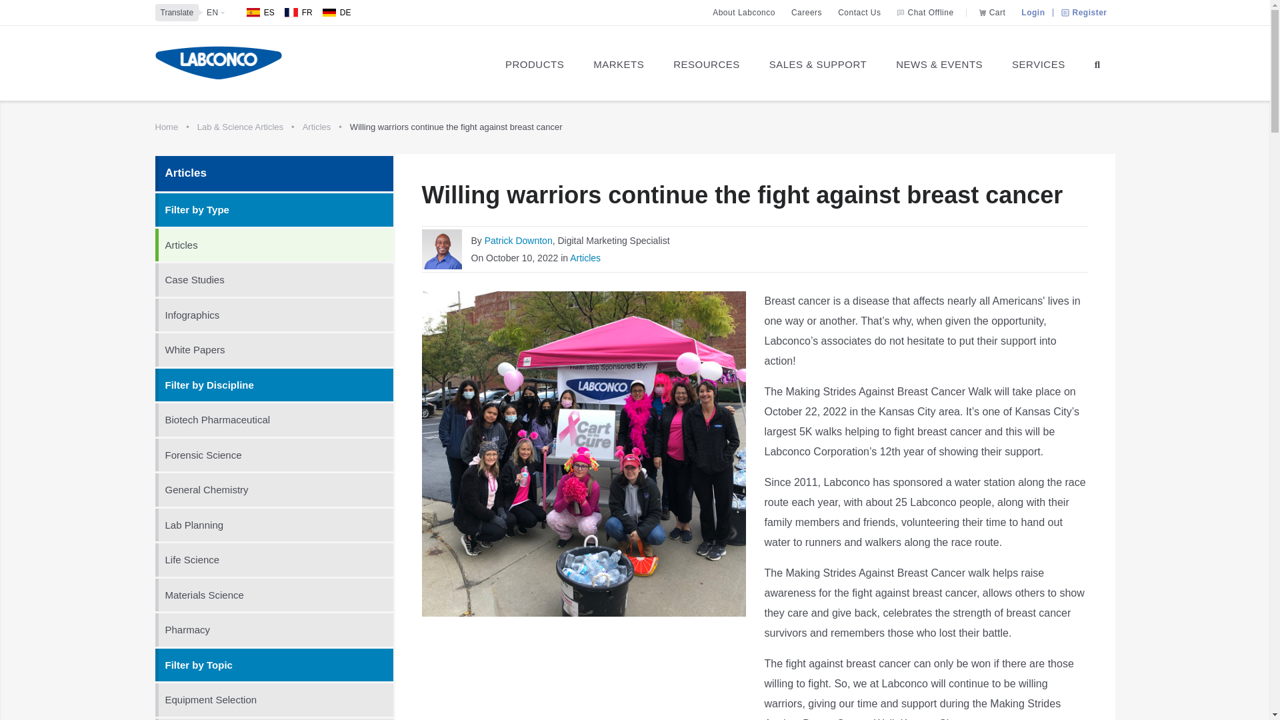  What do you see at coordinates (744, 12) in the screenshot?
I see `About Labconco` at bounding box center [744, 12].